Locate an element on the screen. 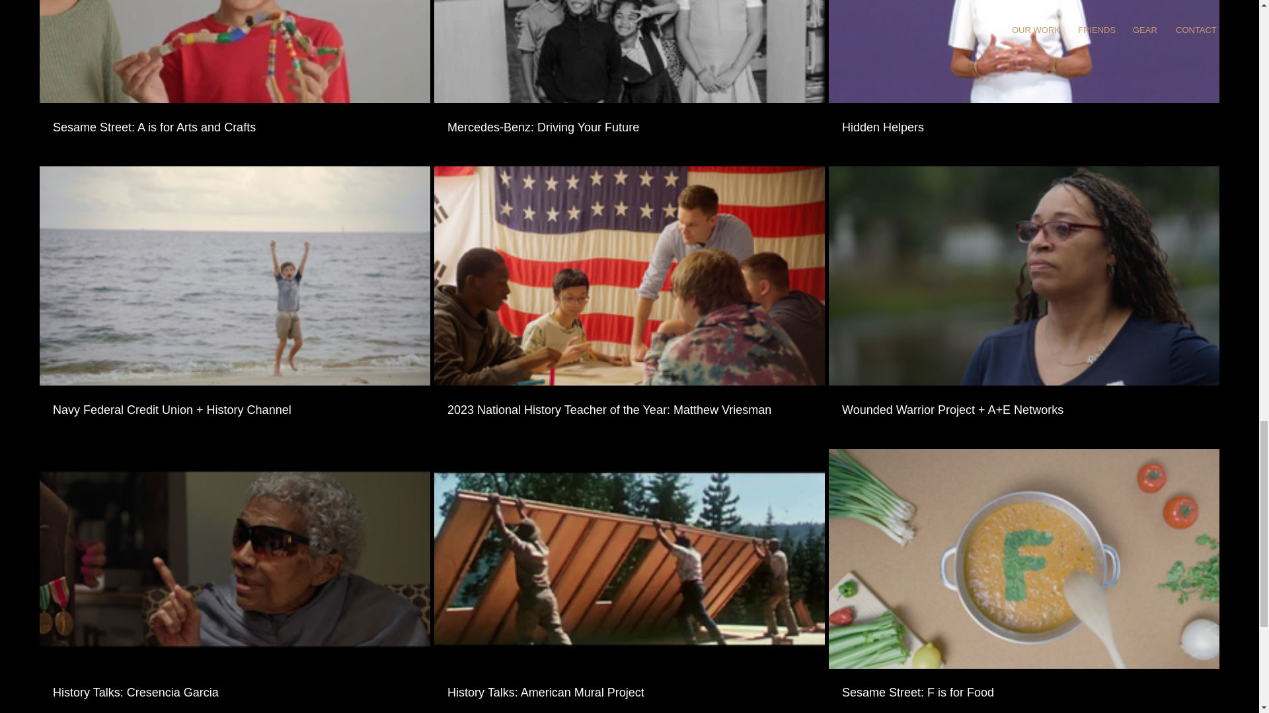 The image size is (1269, 713). Sesame Street: F is for Food is located at coordinates (1024, 685).